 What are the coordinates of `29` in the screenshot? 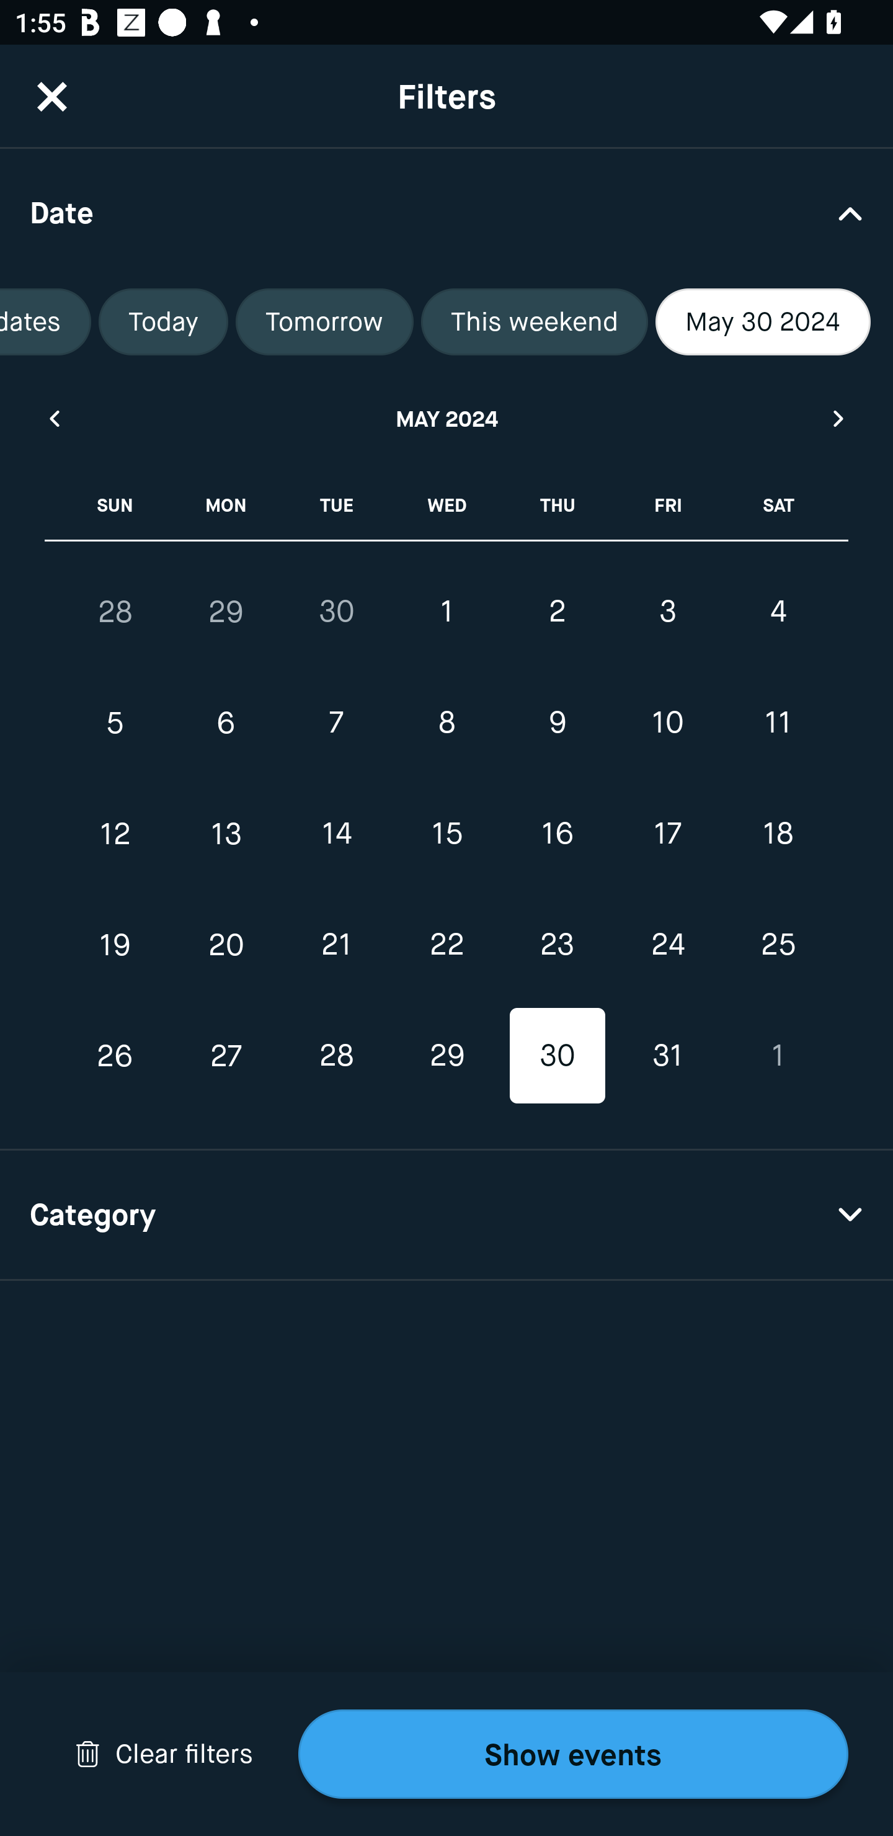 It's located at (446, 1056).